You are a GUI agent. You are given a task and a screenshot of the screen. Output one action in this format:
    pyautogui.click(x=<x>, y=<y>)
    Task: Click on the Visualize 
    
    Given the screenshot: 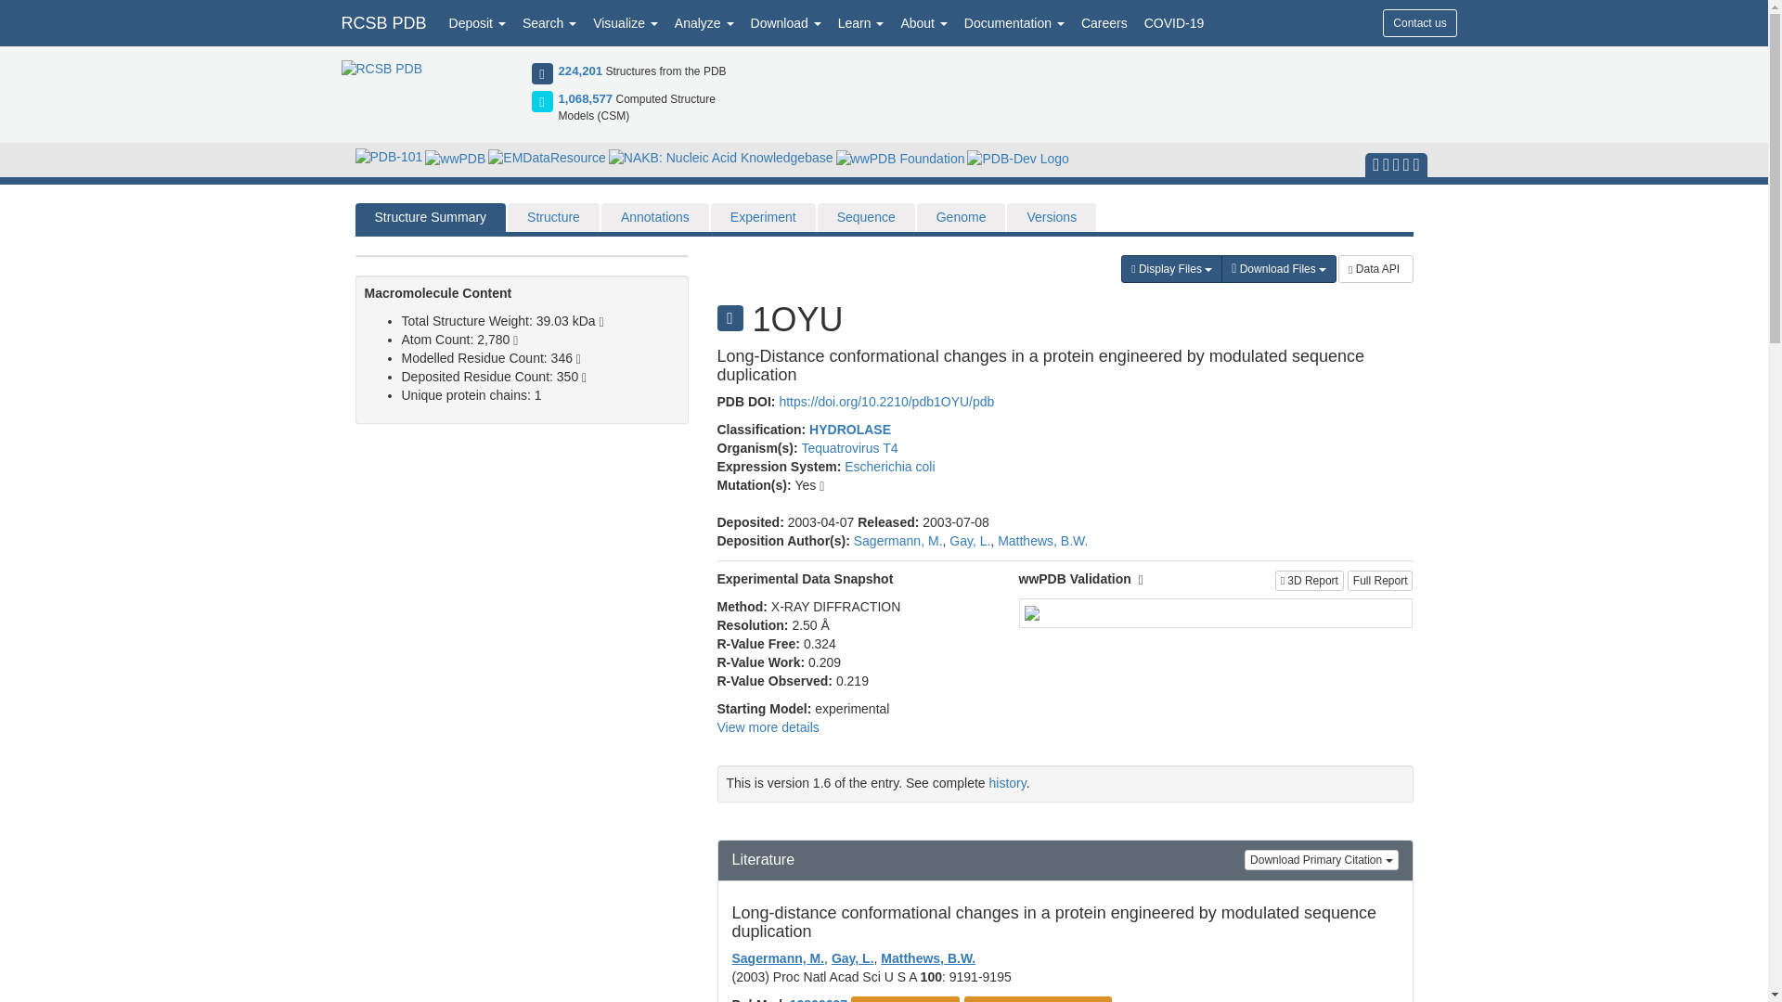 What is the action you would take?
    pyautogui.click(x=626, y=22)
    